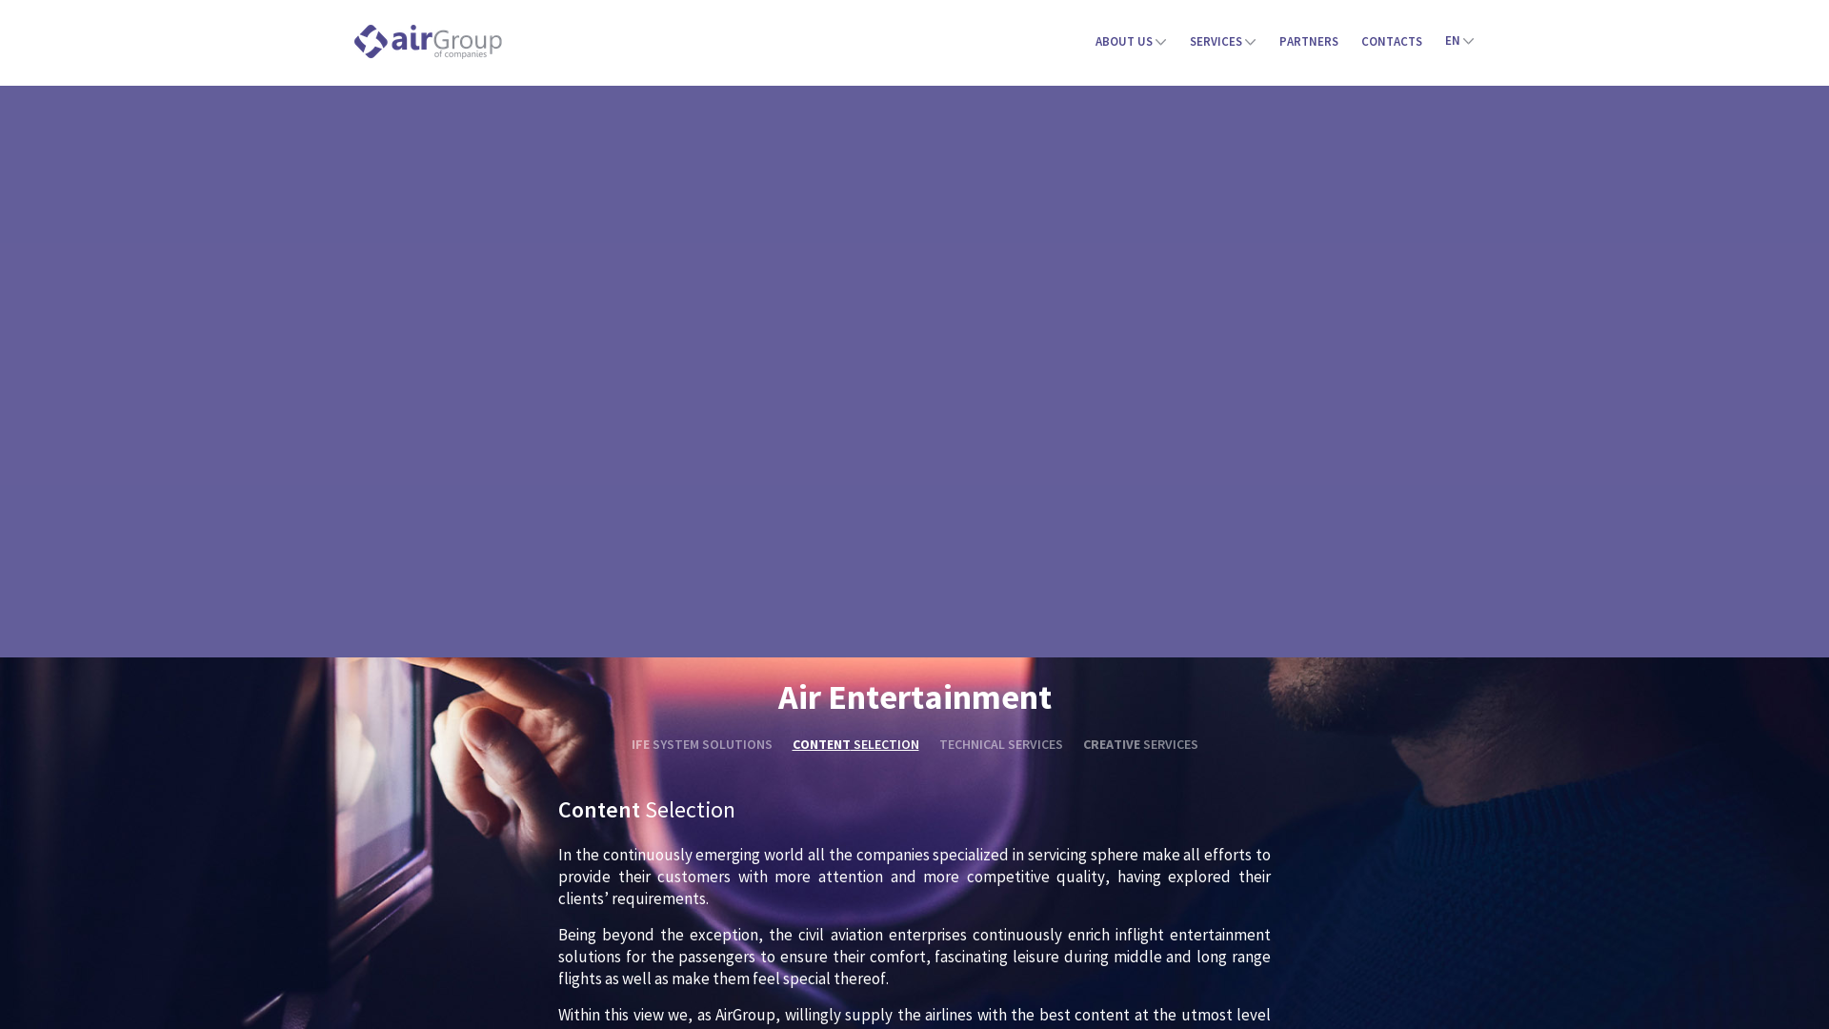 Image resolution: width=1829 pixels, height=1029 pixels. Describe the element at coordinates (1392, 44) in the screenshot. I see `CONTACTS` at that location.